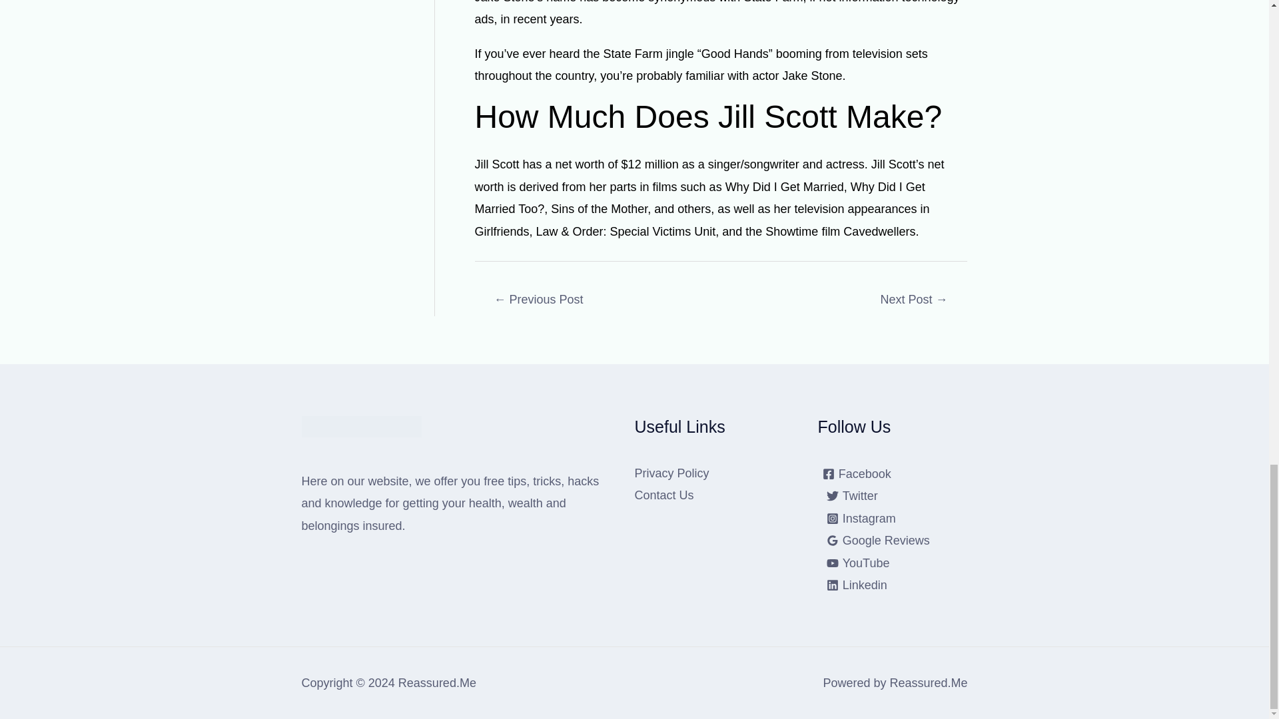 This screenshot has height=719, width=1279. I want to click on Twitter, so click(852, 495).